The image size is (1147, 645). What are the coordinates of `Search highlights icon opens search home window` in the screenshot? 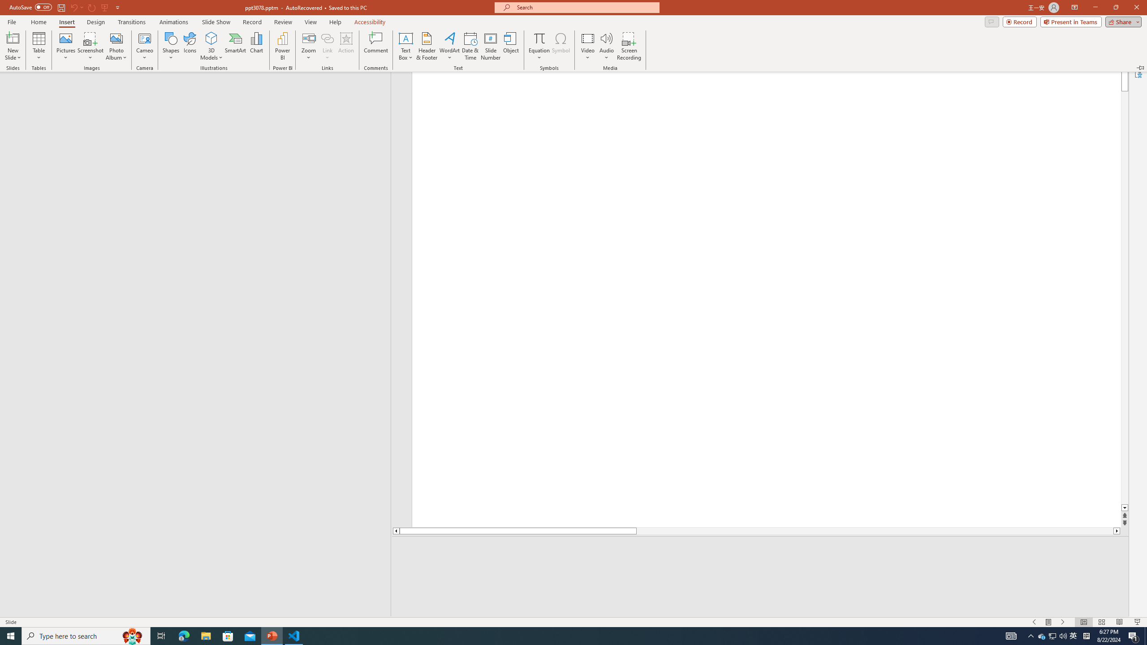 It's located at (133, 636).